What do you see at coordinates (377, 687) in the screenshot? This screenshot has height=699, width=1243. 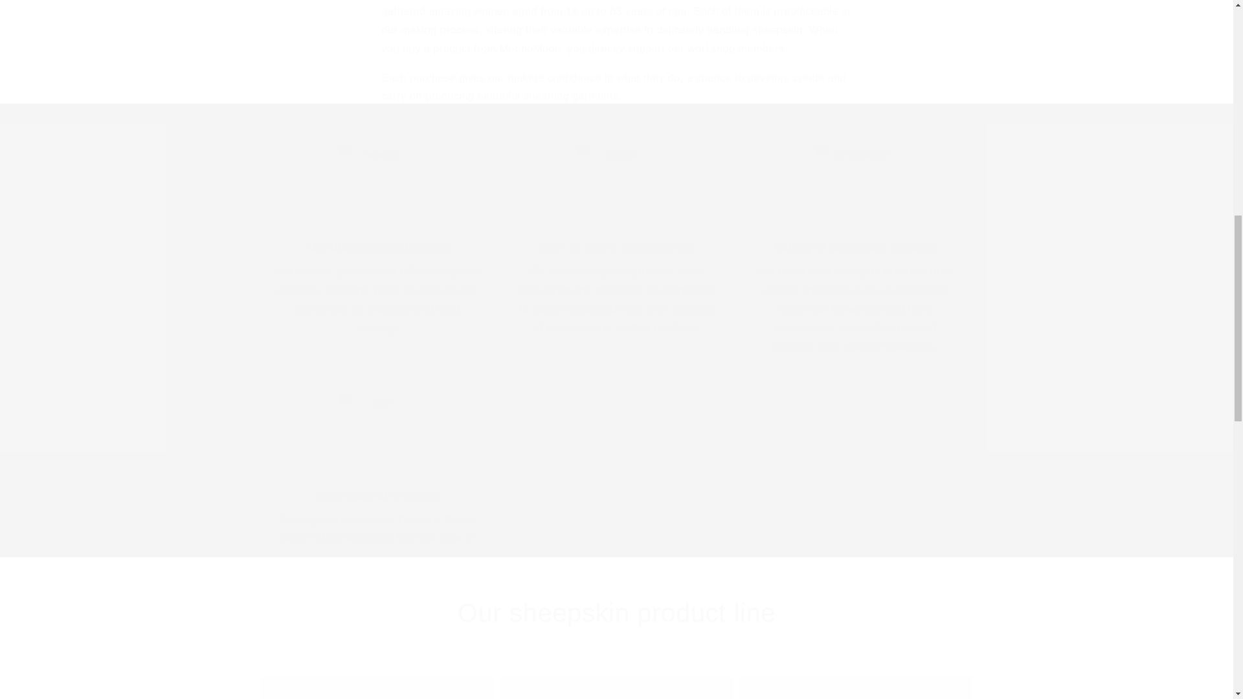 I see `All Men's Sheepskin Products` at bounding box center [377, 687].